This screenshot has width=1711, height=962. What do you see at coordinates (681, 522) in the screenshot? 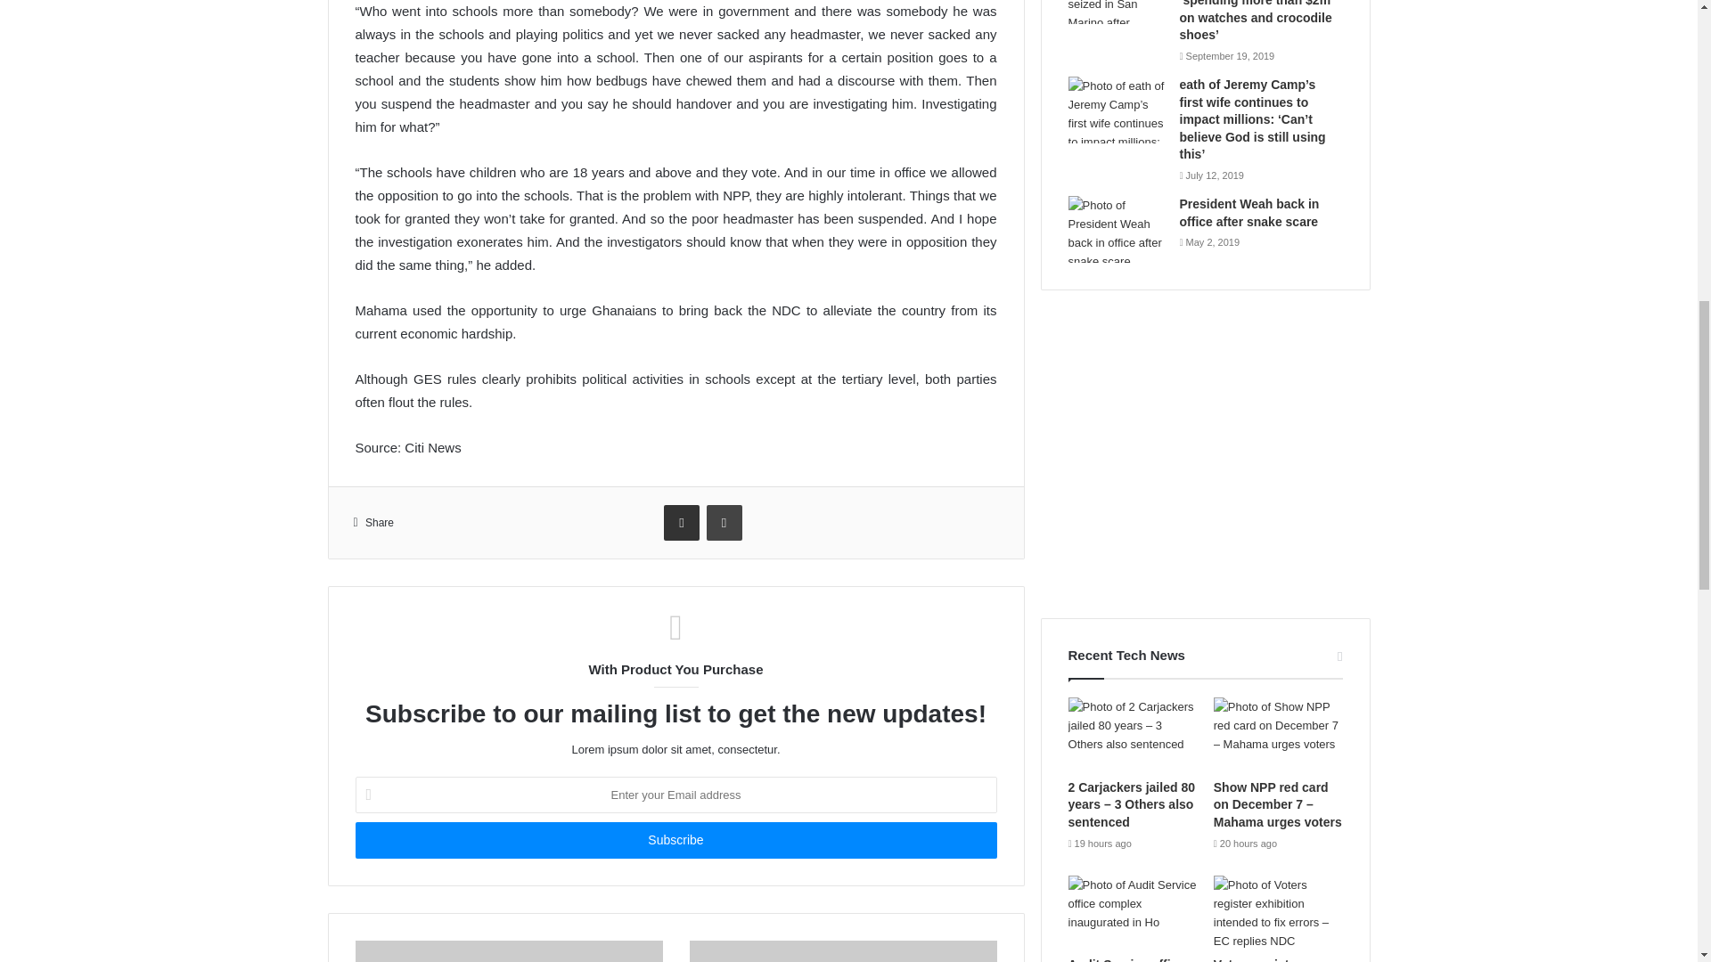
I see `Share via Email` at bounding box center [681, 522].